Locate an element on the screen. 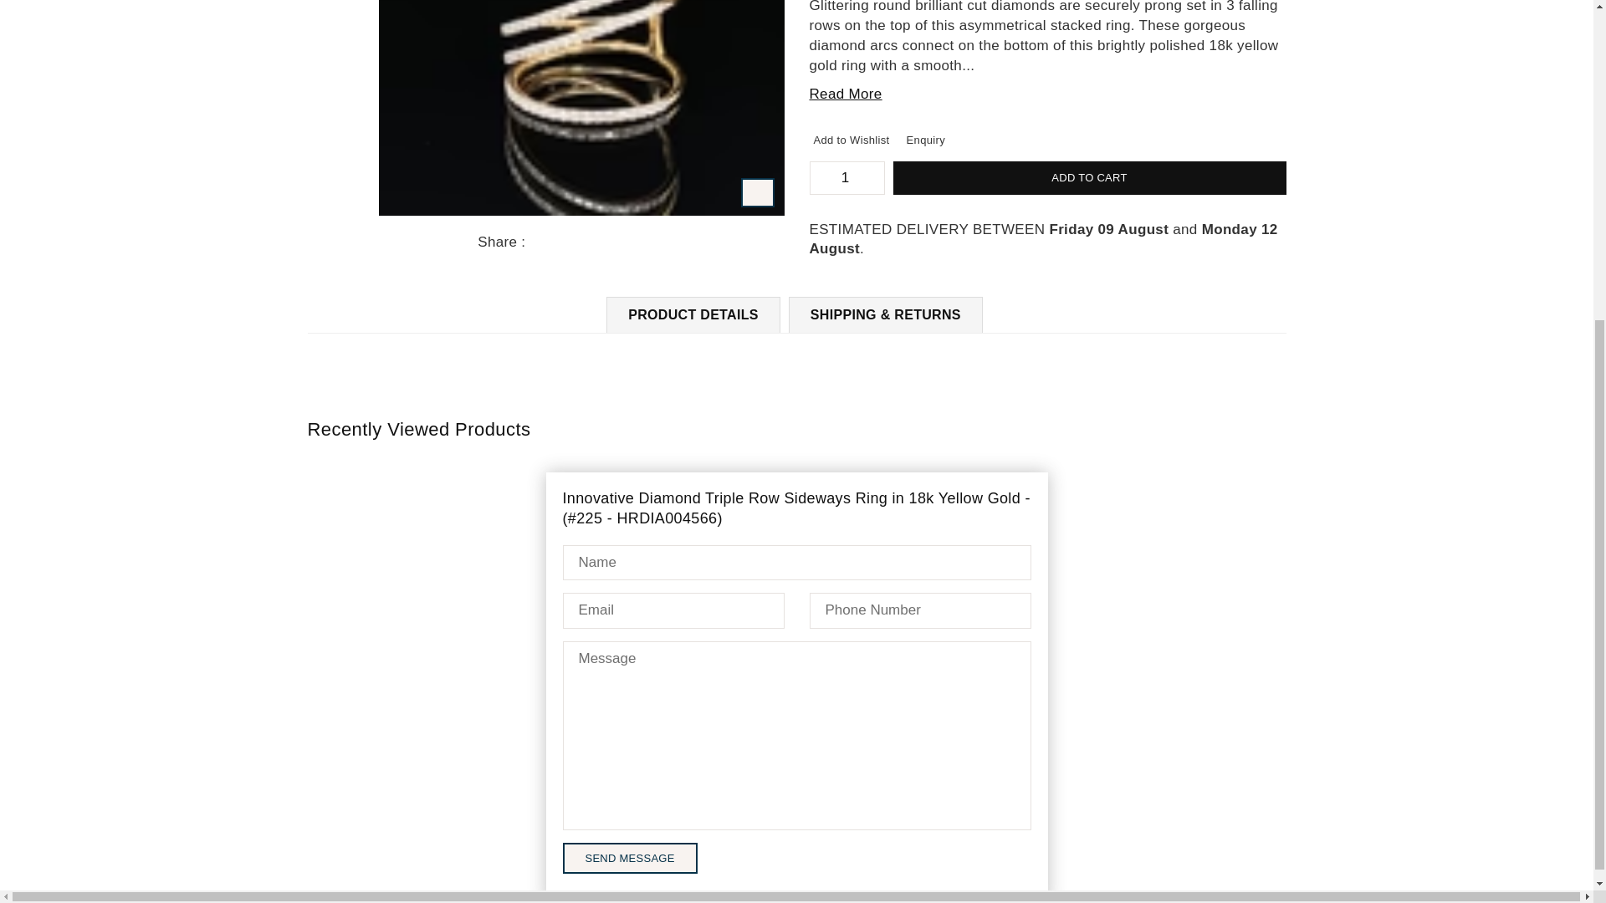  Send Message is located at coordinates (629, 858).